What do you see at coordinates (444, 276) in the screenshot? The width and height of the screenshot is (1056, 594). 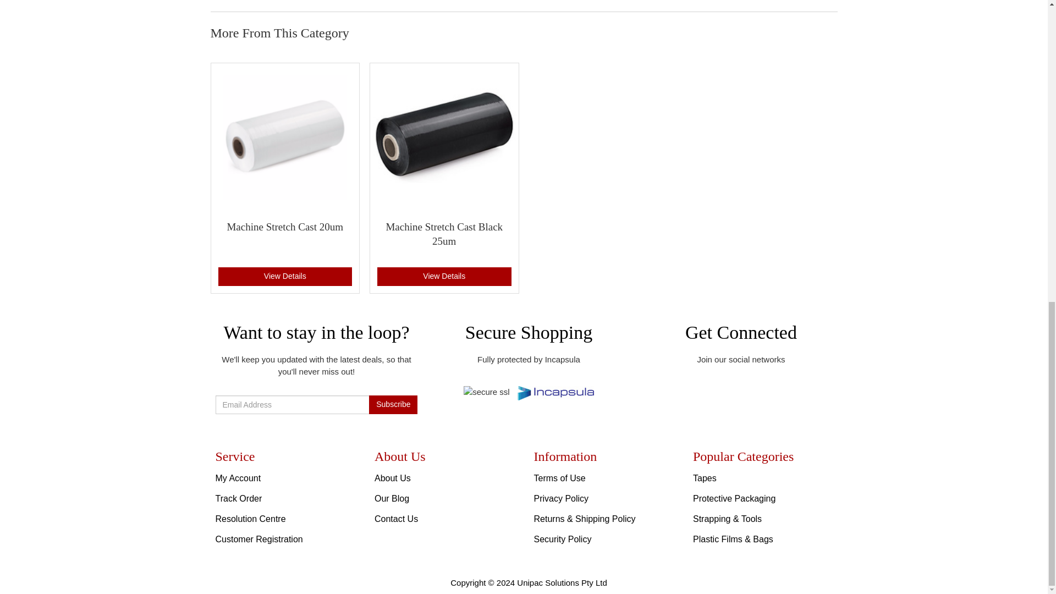 I see `Buying Options` at bounding box center [444, 276].